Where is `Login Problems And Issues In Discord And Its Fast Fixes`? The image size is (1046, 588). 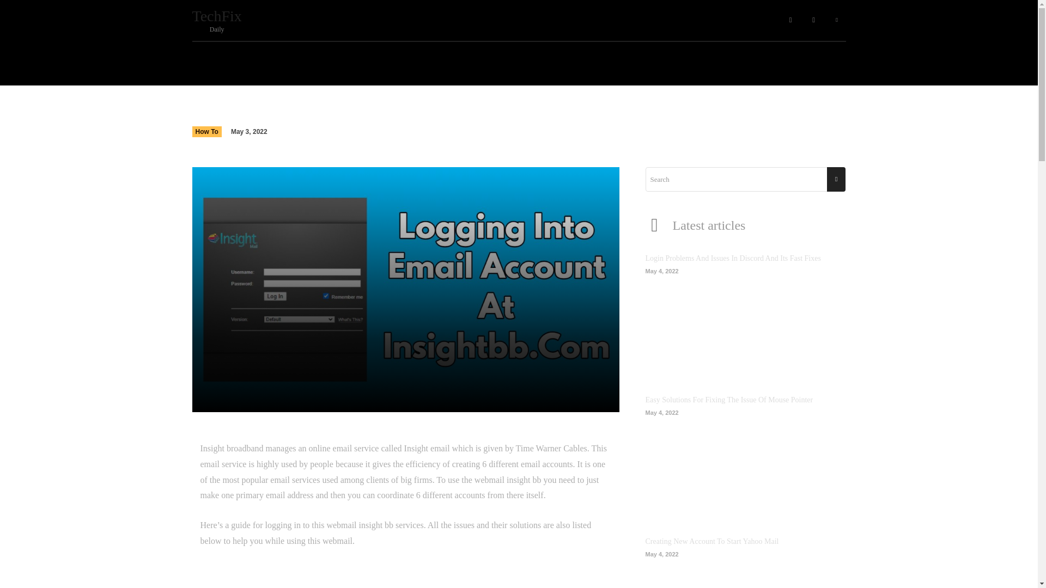
Login Problems And Issues In Discord And Its Fast Fixes is located at coordinates (246, 21).